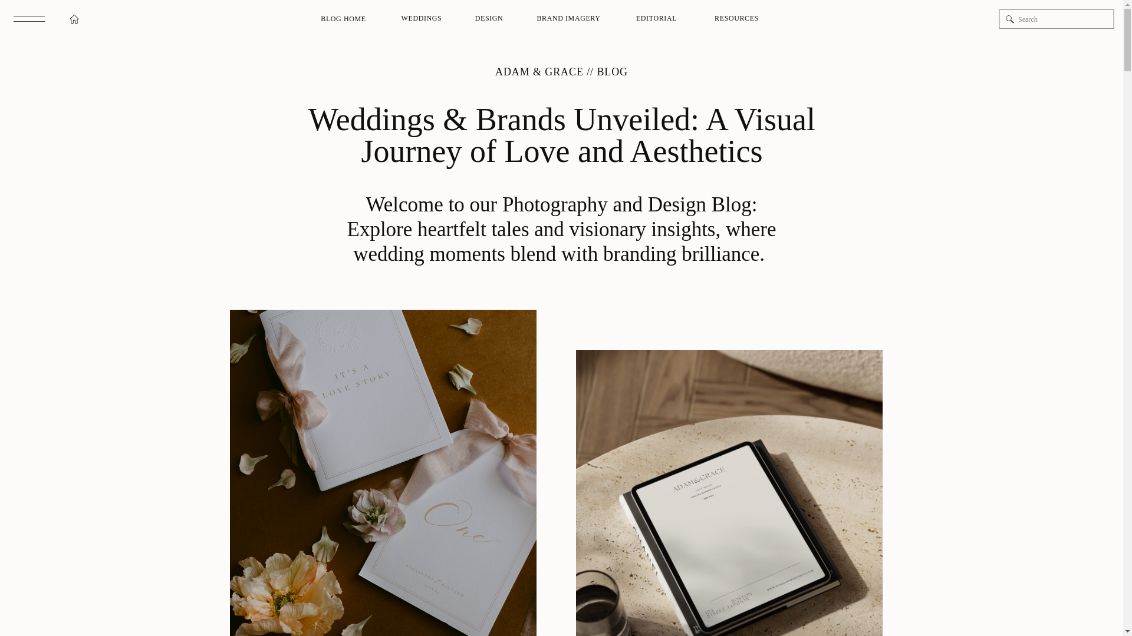  What do you see at coordinates (657, 19) in the screenshot?
I see `EDITORIAL` at bounding box center [657, 19].